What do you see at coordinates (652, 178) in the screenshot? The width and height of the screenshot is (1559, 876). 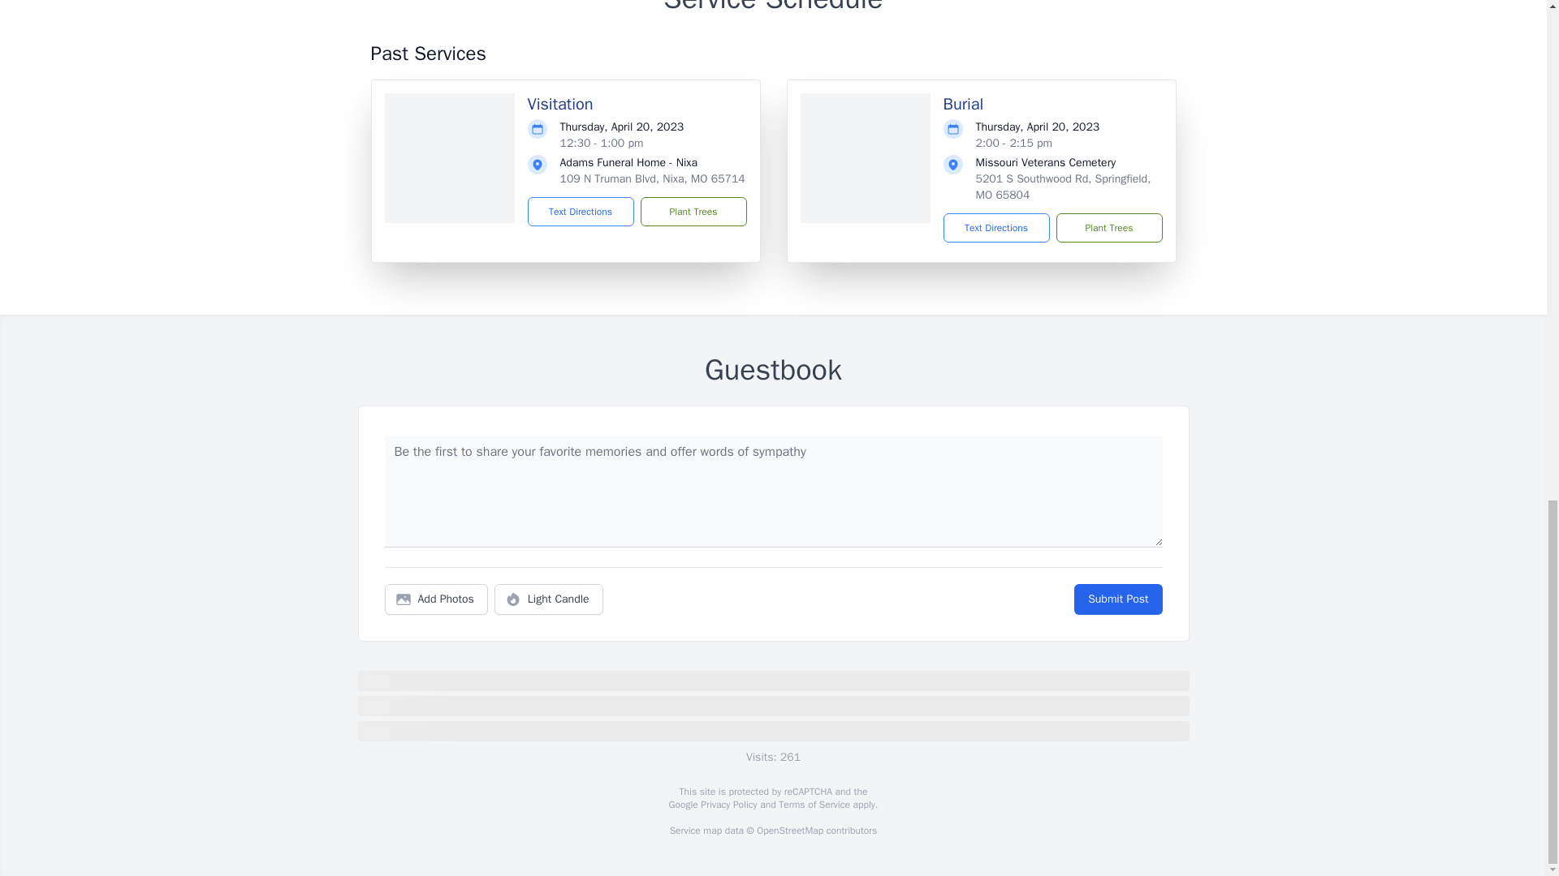 I see `109 N Truman Blvd, Nixa, MO 65714` at bounding box center [652, 178].